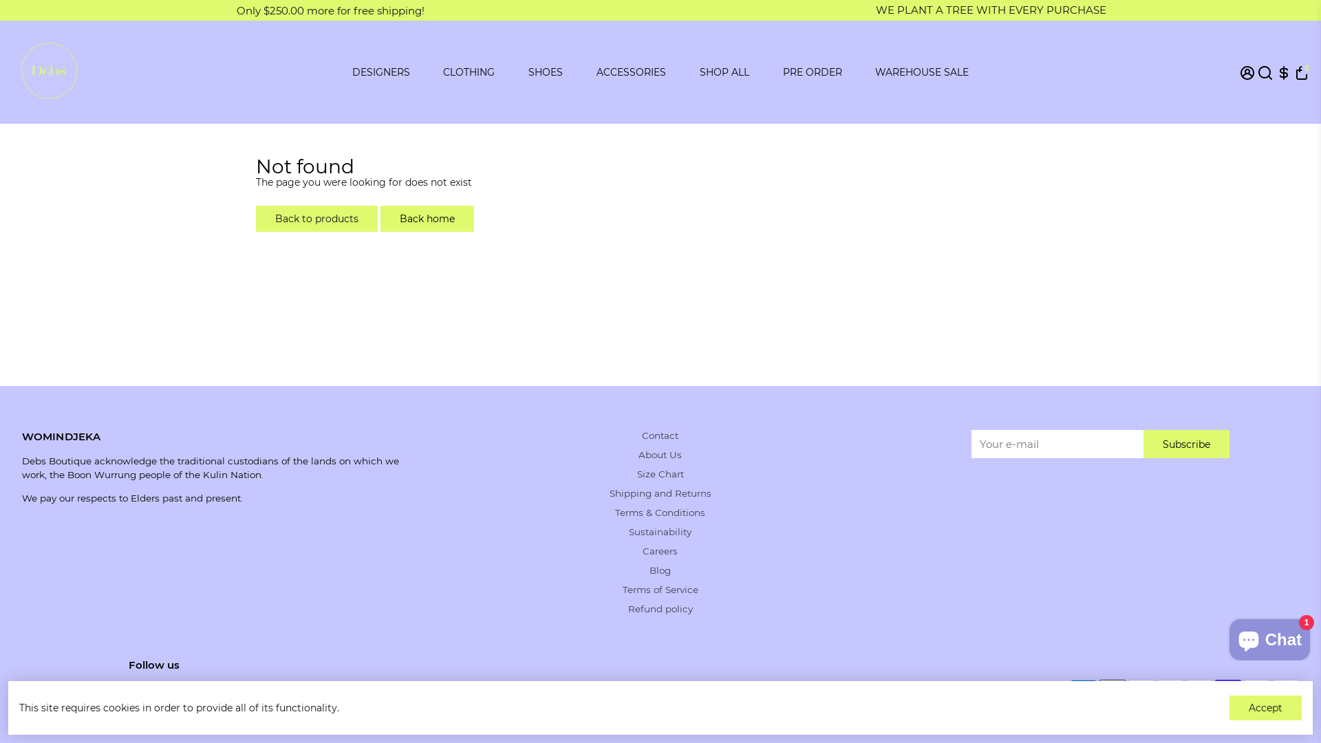  Describe the element at coordinates (469, 72) in the screenshot. I see `CLOTHING` at that location.